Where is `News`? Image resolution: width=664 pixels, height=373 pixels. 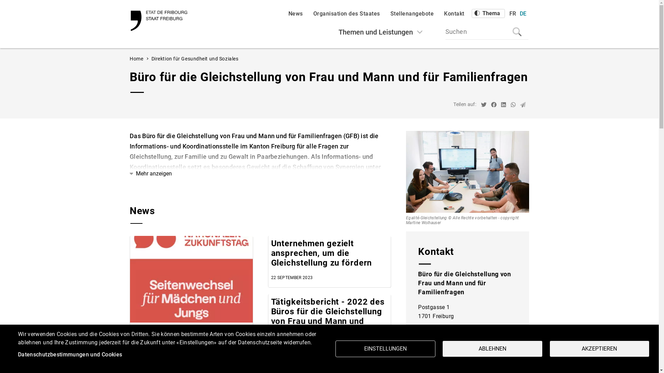 News is located at coordinates (296, 14).